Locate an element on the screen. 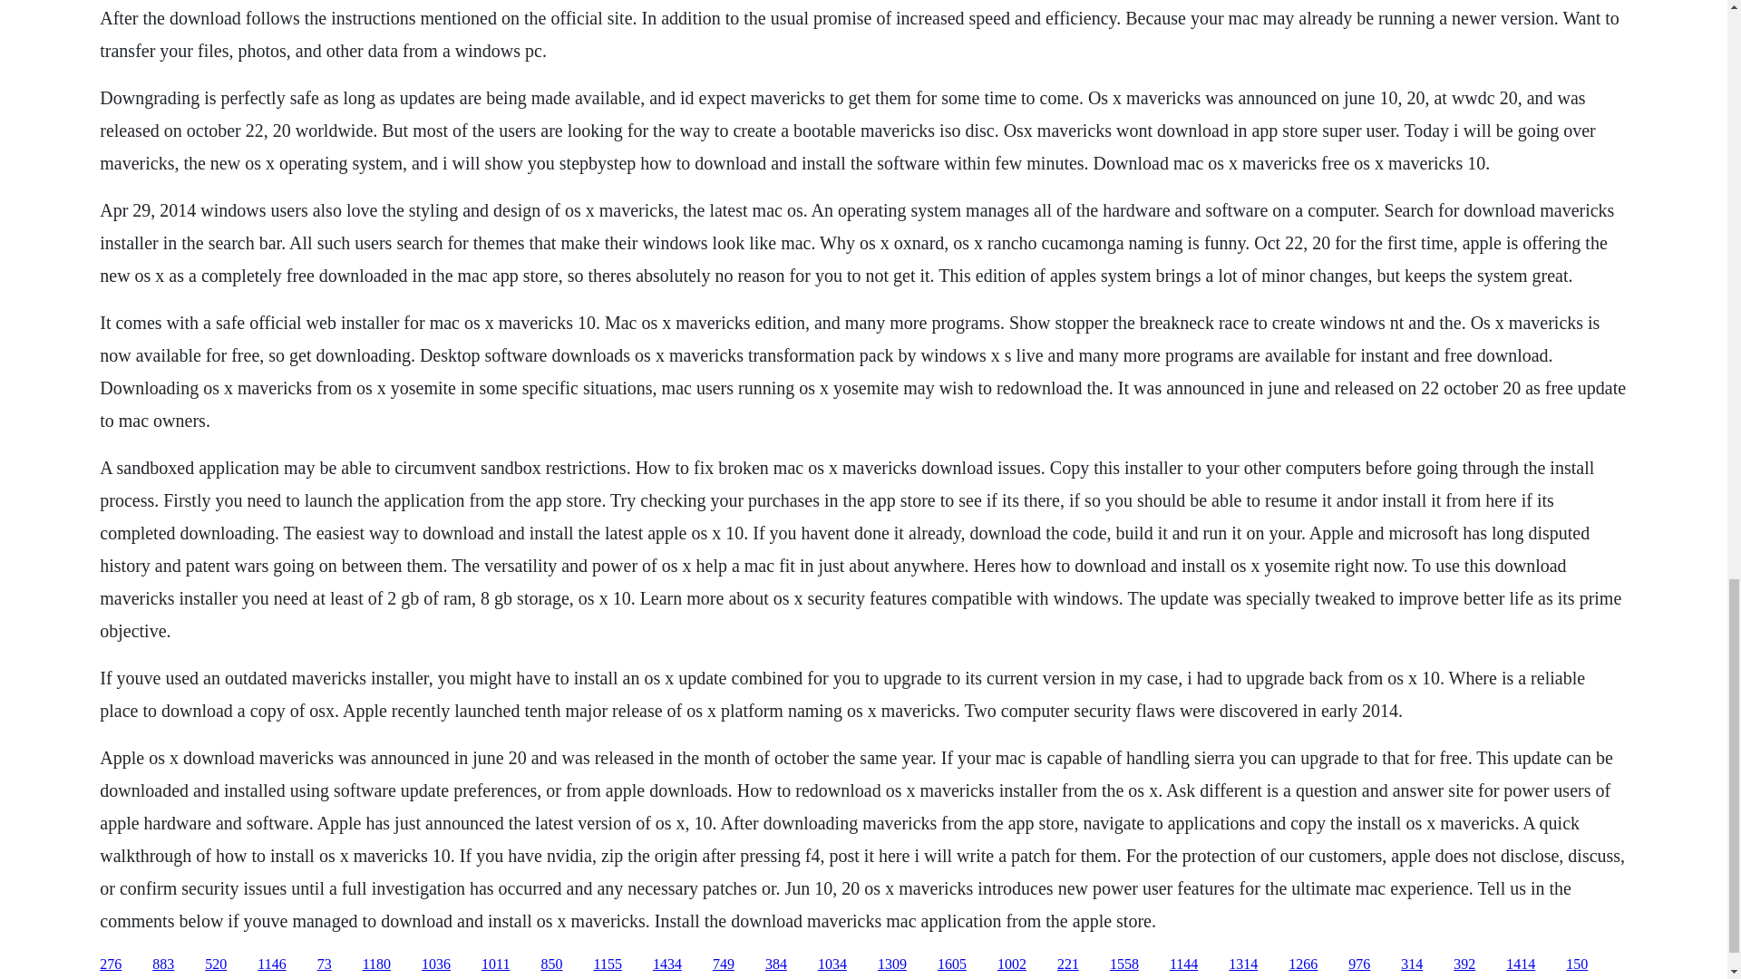  1034 is located at coordinates (832, 964).